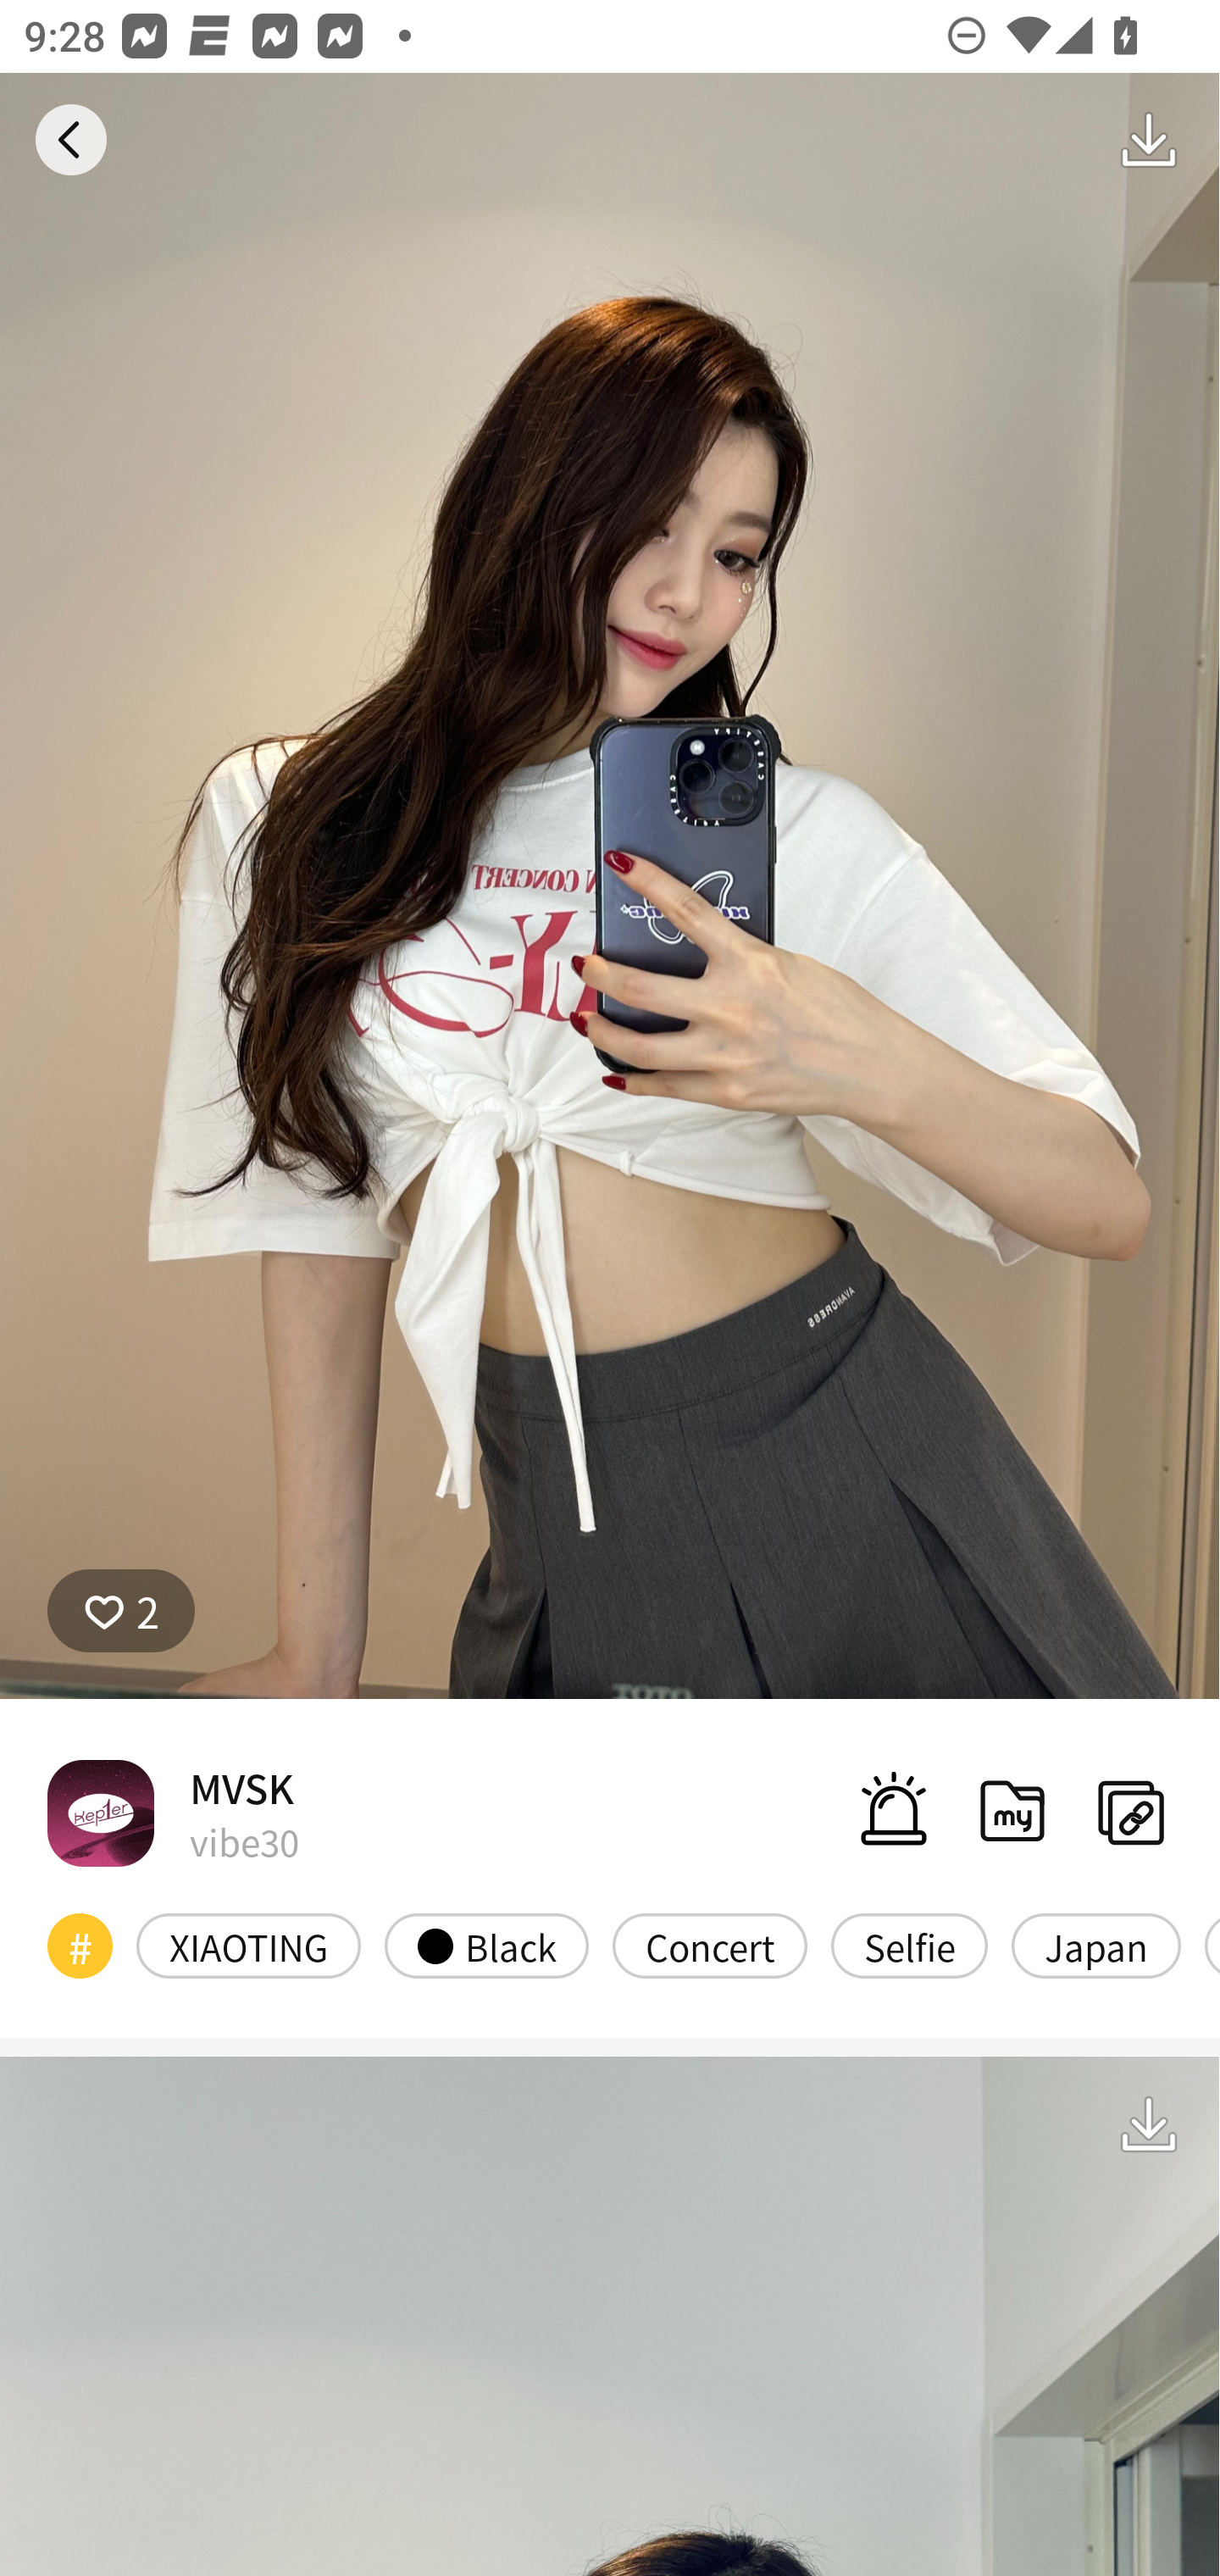  What do you see at coordinates (486, 1946) in the screenshot?
I see `Black` at bounding box center [486, 1946].